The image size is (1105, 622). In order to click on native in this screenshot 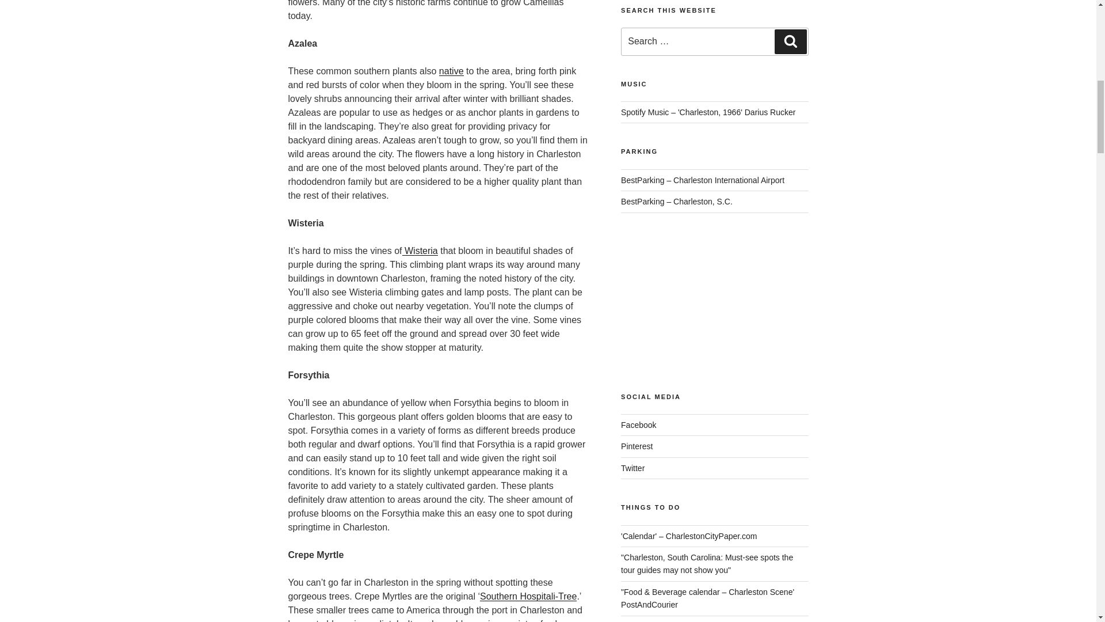, I will do `click(451, 70)`.